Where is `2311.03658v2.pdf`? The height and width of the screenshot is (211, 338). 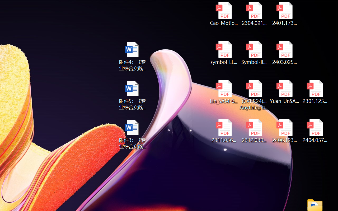 2311.03658v2.pdf is located at coordinates (223, 131).